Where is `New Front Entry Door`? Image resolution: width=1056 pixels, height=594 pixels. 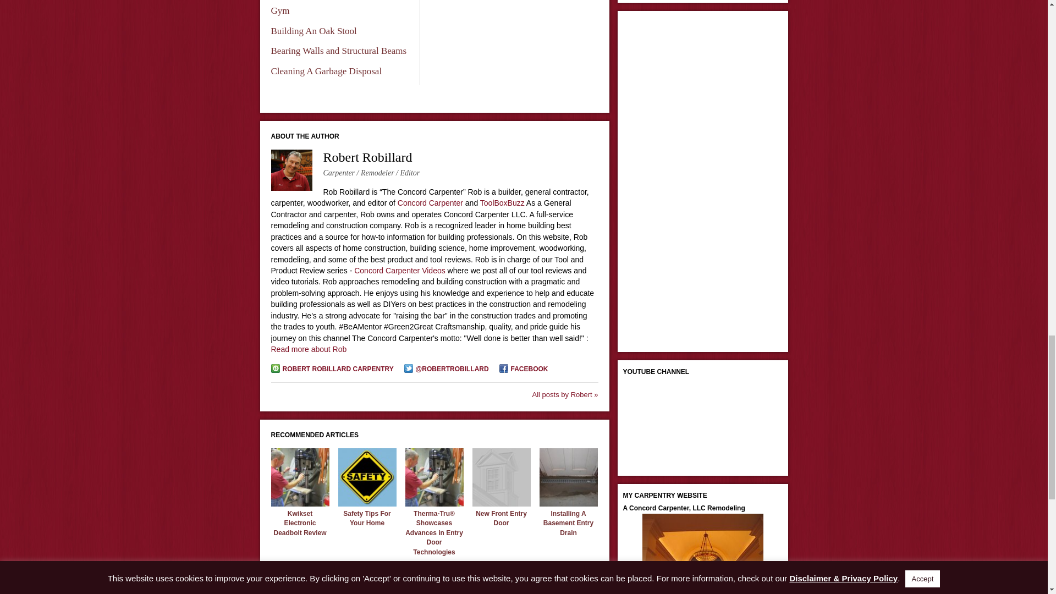
New Front Entry Door is located at coordinates (501, 504).